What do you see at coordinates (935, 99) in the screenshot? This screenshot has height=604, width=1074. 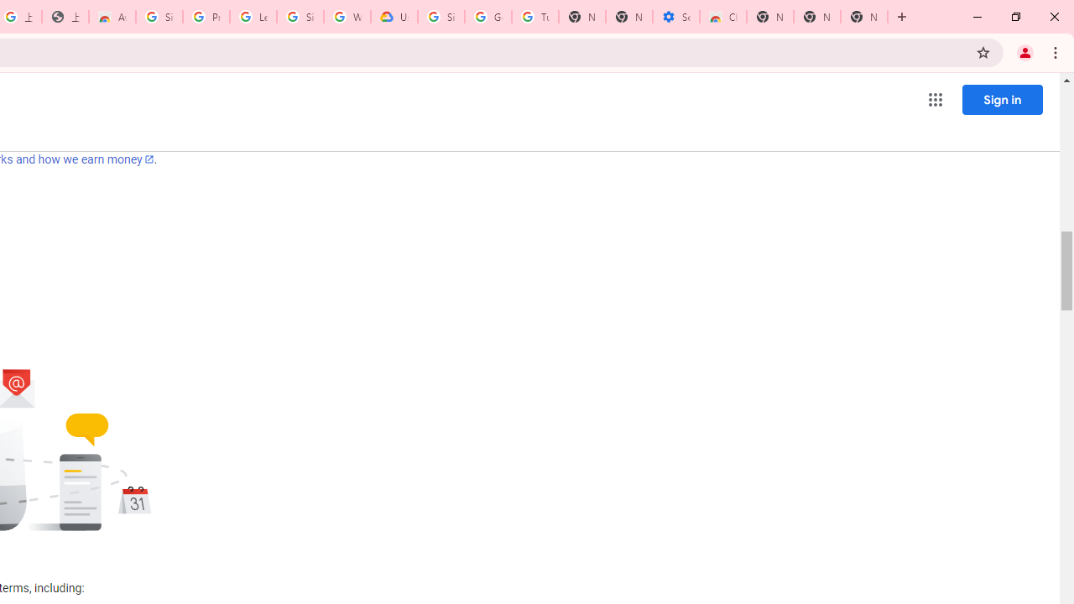 I see `Google apps` at bounding box center [935, 99].